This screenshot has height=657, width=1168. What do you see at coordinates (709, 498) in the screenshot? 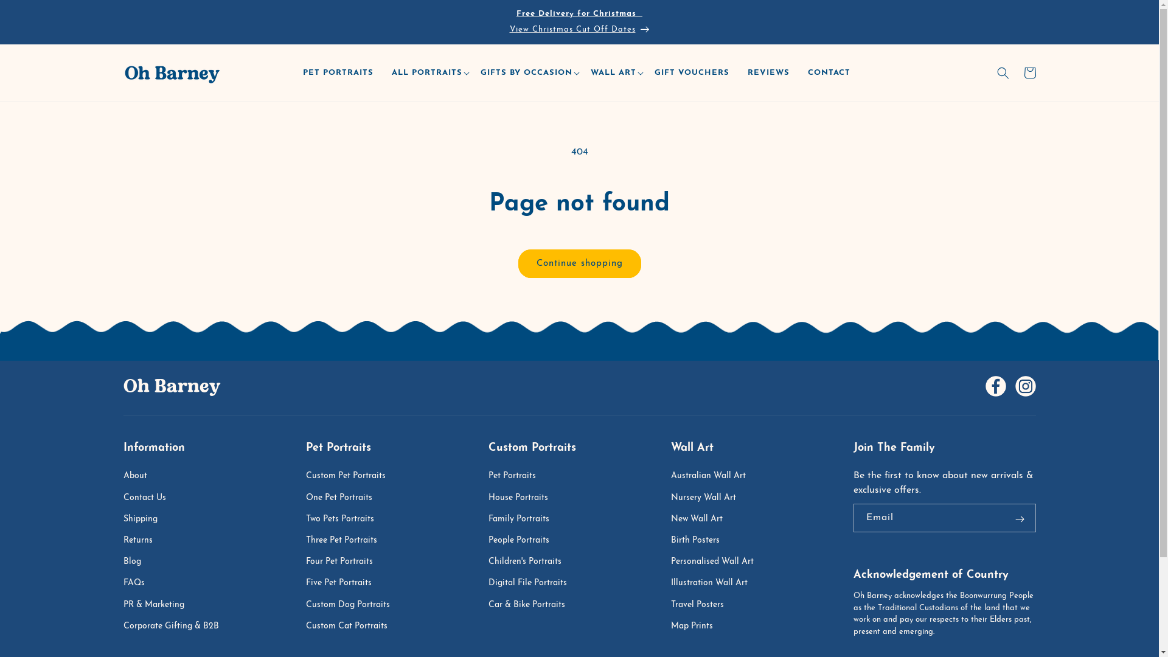
I see `Nursery Wall Art` at bounding box center [709, 498].